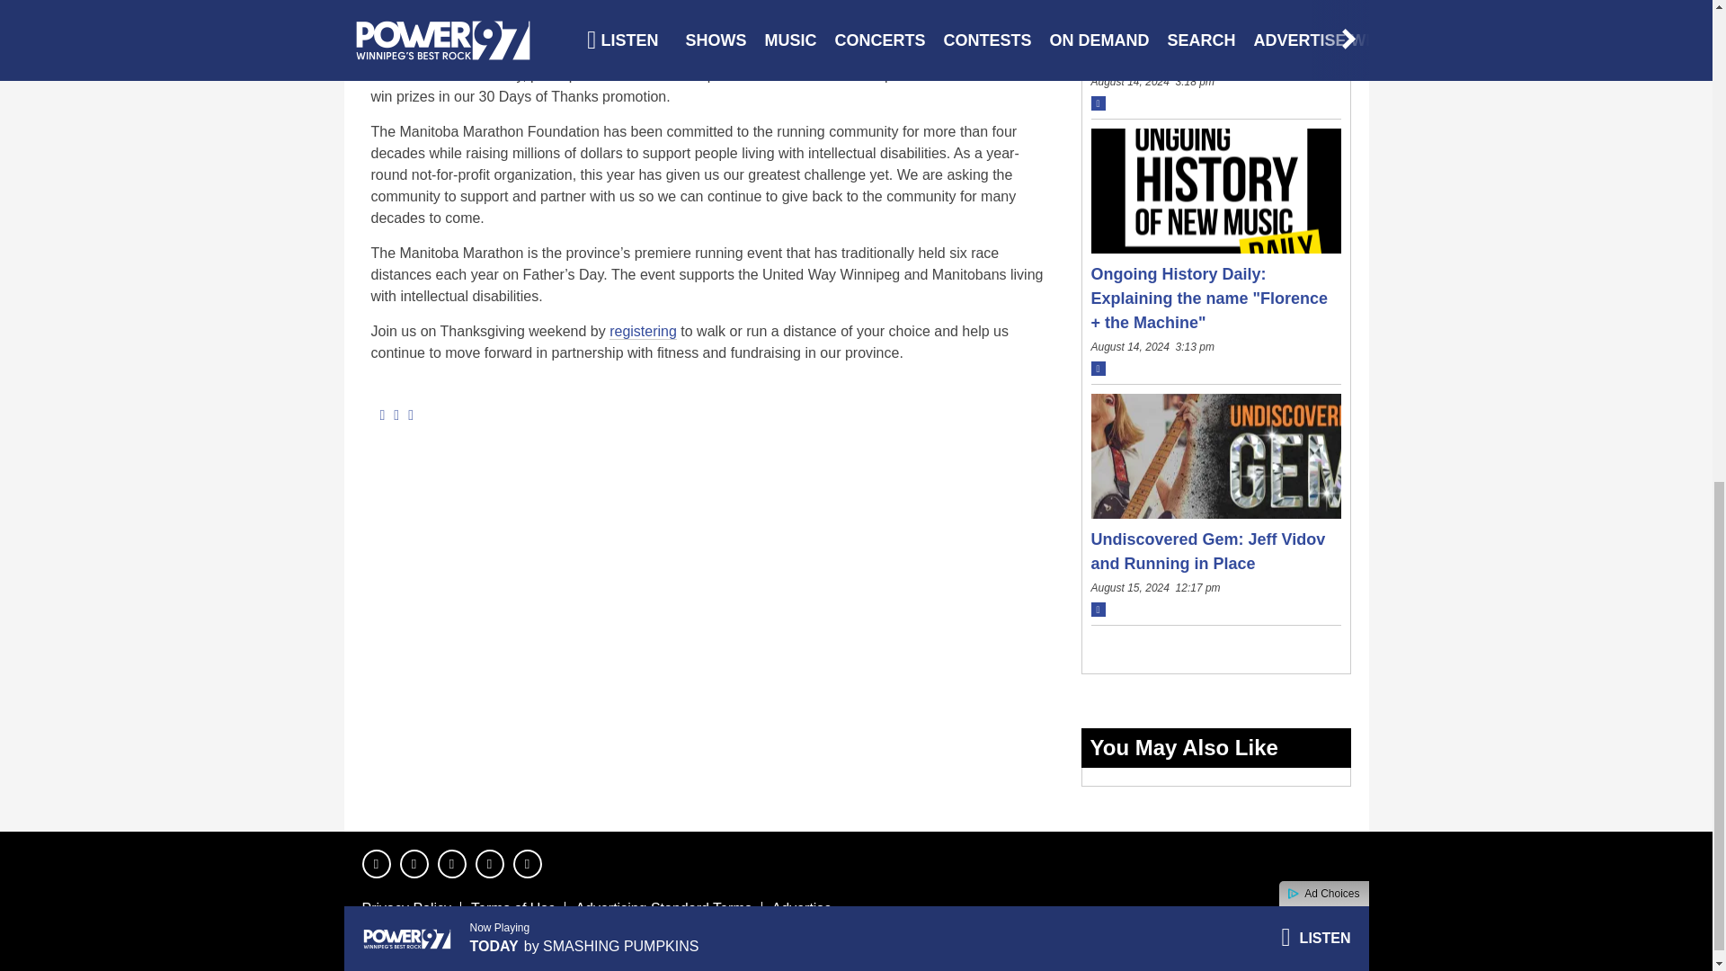  What do you see at coordinates (642, 331) in the screenshot?
I see `registering` at bounding box center [642, 331].